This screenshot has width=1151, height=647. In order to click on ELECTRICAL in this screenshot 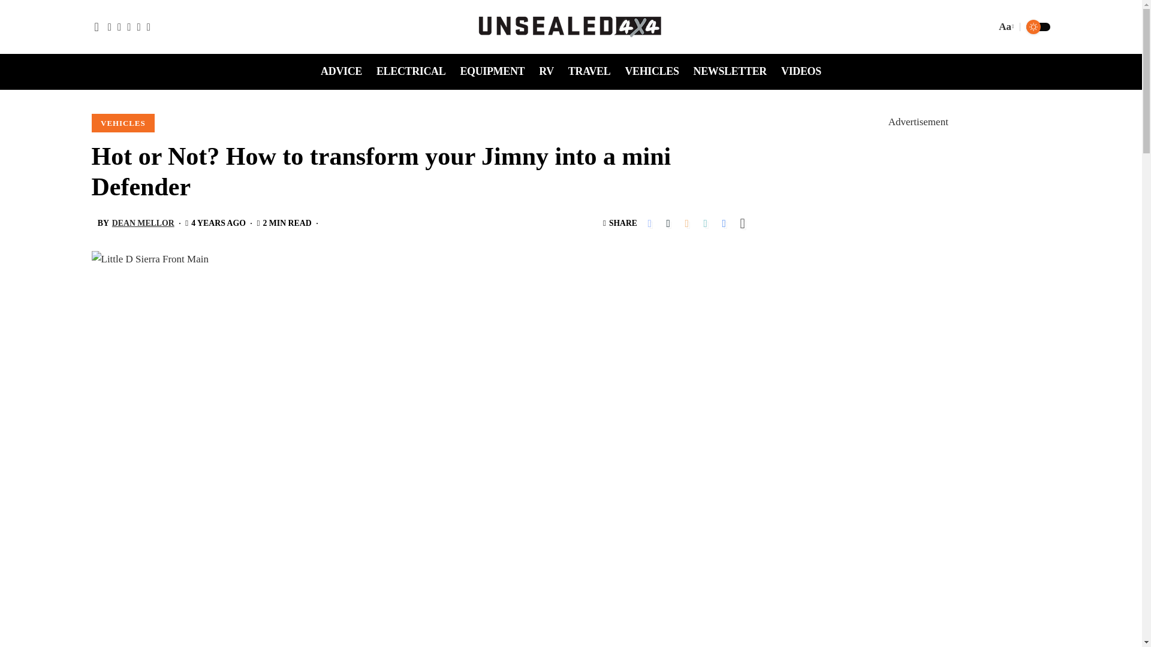, I will do `click(411, 72)`.